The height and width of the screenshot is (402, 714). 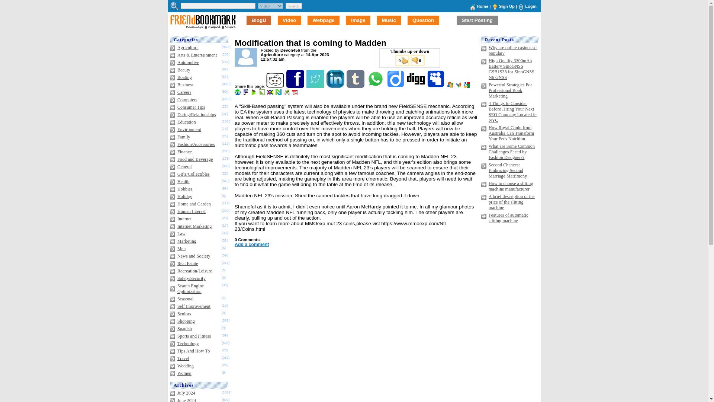 What do you see at coordinates (467, 86) in the screenshot?
I see `Google` at bounding box center [467, 86].